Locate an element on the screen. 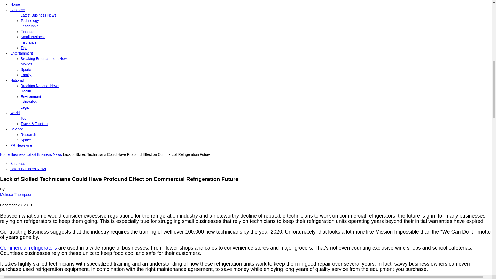 This screenshot has width=496, height=279. View all posts in Business is located at coordinates (18, 154).